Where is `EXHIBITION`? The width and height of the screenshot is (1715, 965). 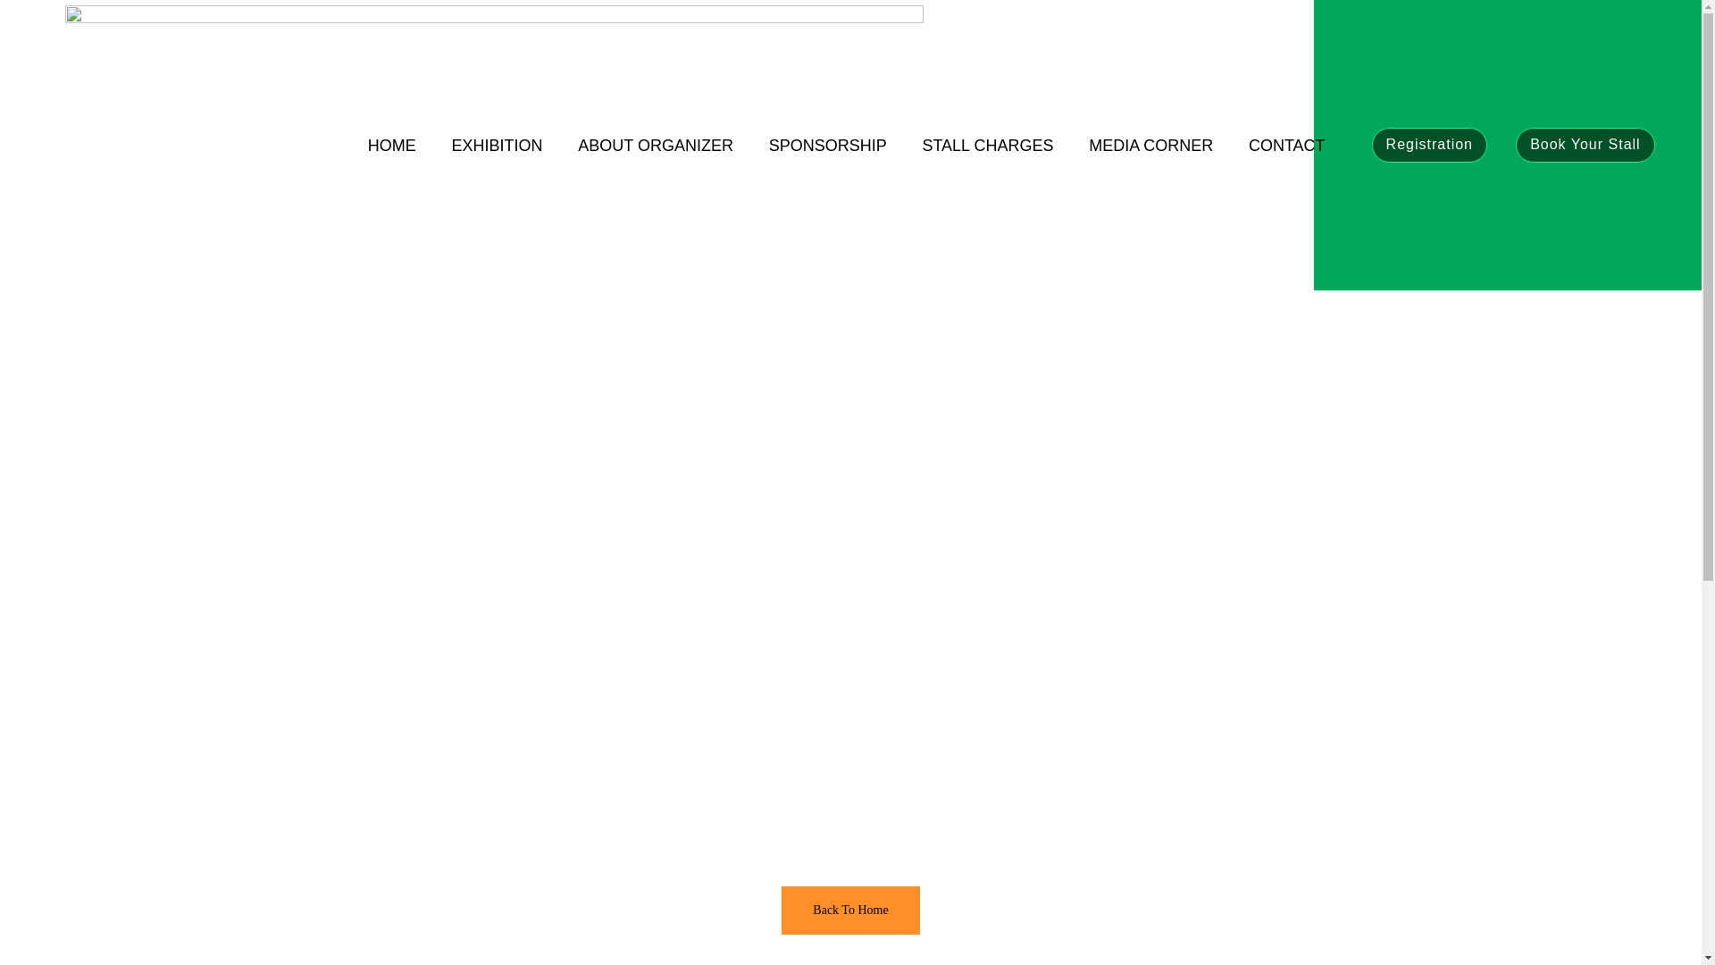
EXHIBITION is located at coordinates (497, 145).